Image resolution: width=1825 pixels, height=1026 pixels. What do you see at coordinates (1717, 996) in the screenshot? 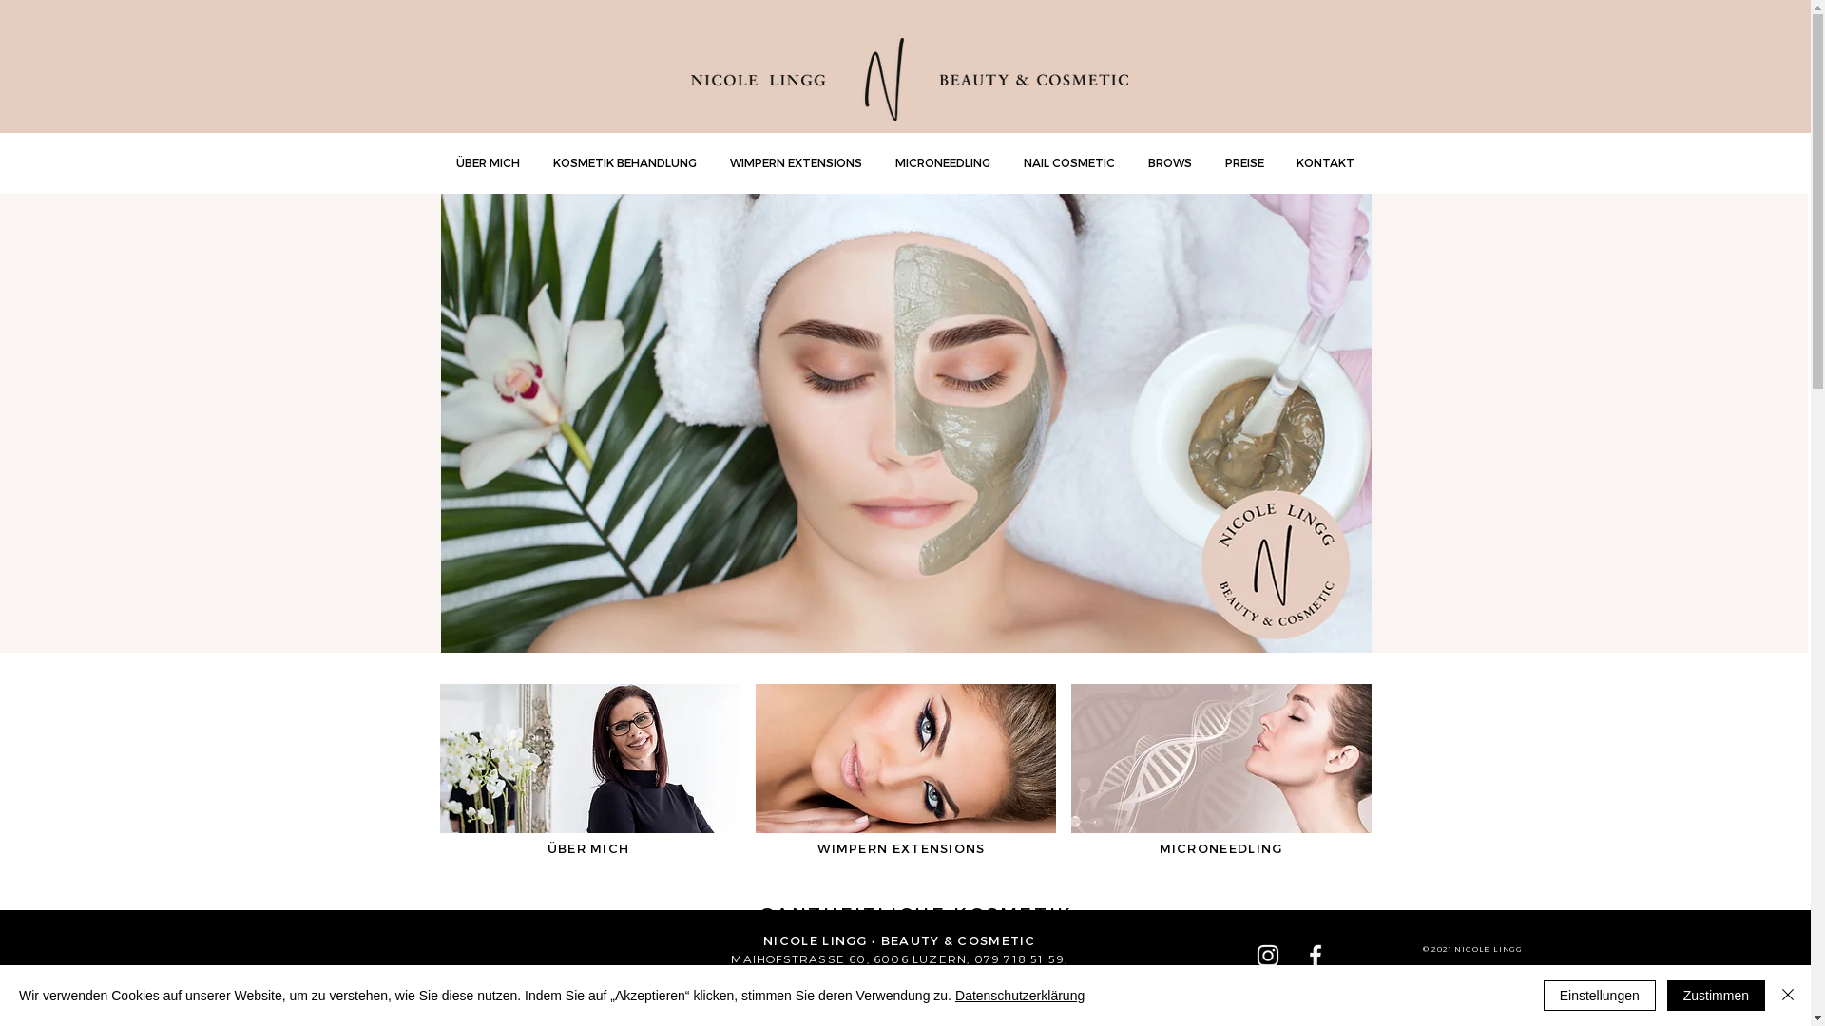
I see `Zustimmen` at bounding box center [1717, 996].